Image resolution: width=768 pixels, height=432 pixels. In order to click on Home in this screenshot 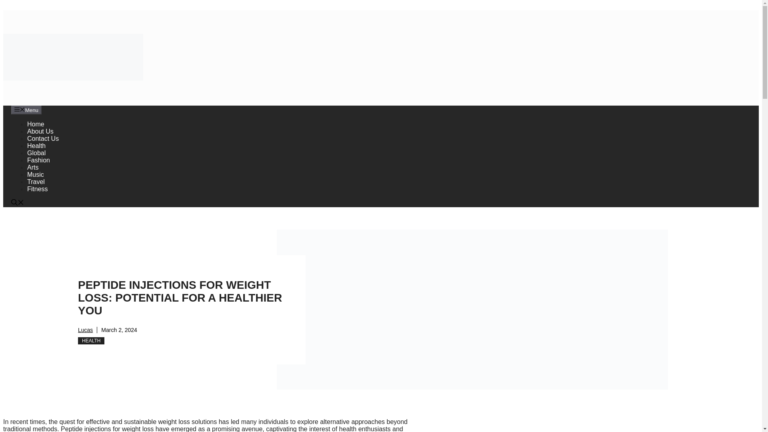, I will do `click(36, 124)`.